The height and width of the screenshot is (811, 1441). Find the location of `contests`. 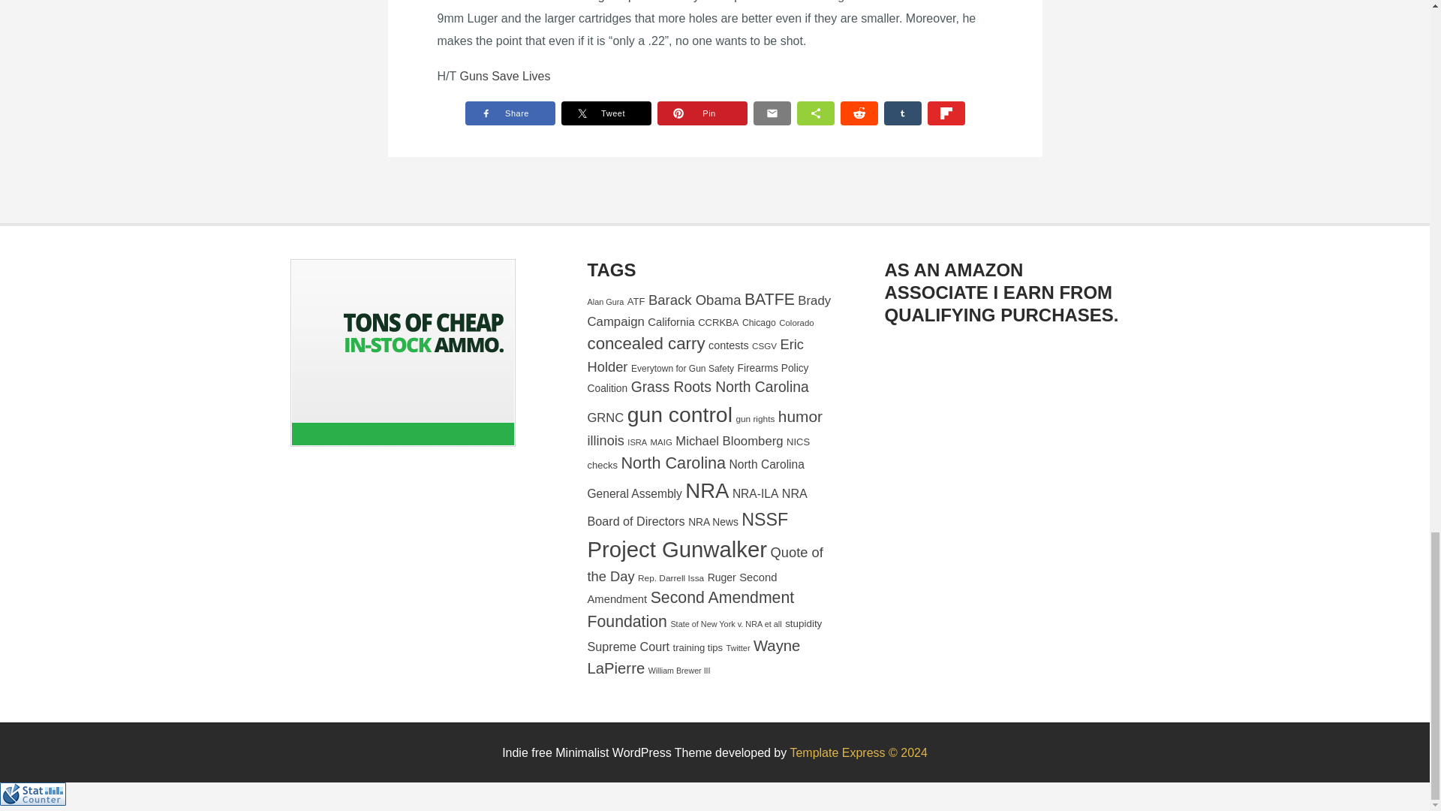

contests is located at coordinates (729, 345).